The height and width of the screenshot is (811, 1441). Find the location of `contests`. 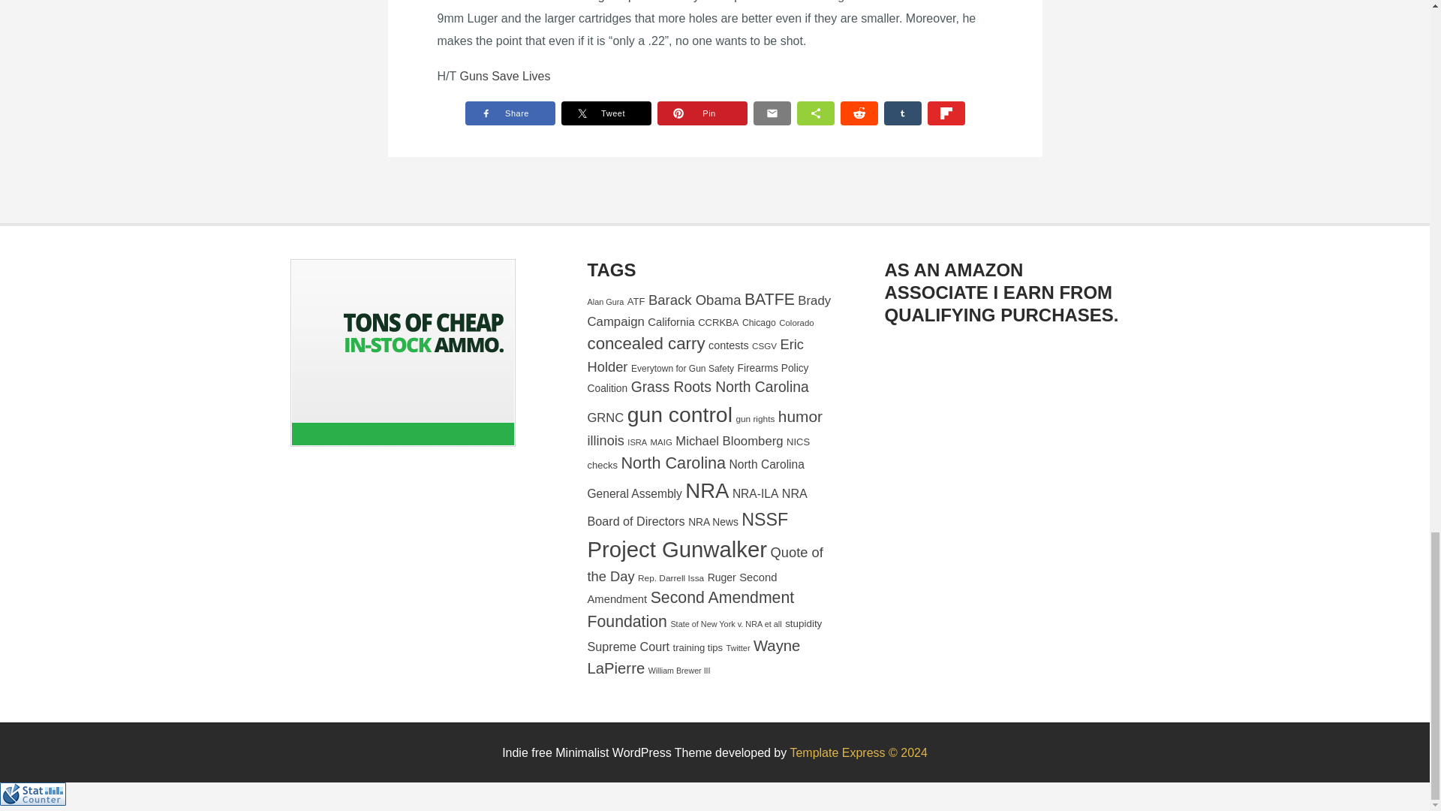

contests is located at coordinates (729, 345).